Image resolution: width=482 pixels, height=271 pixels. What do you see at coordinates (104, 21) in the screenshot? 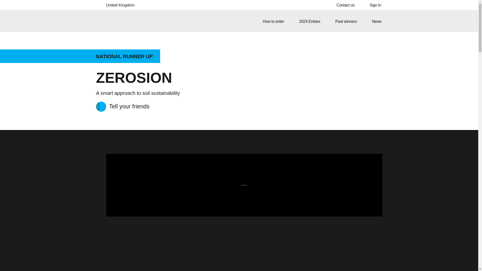
I see `FAQ` at bounding box center [104, 21].